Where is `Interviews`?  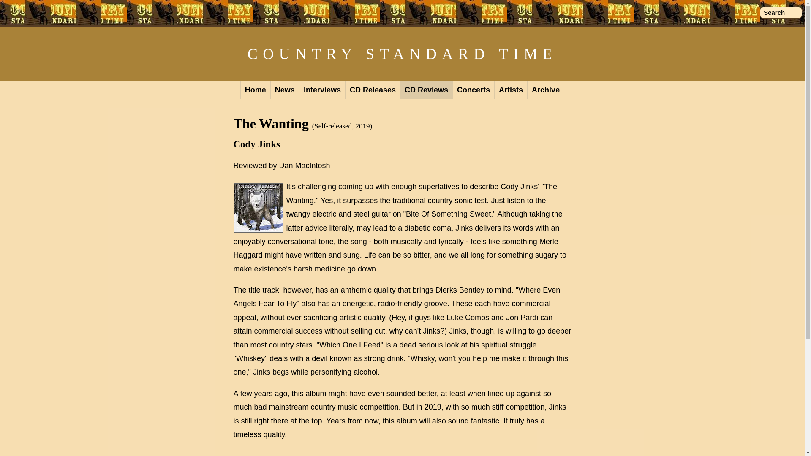 Interviews is located at coordinates (322, 90).